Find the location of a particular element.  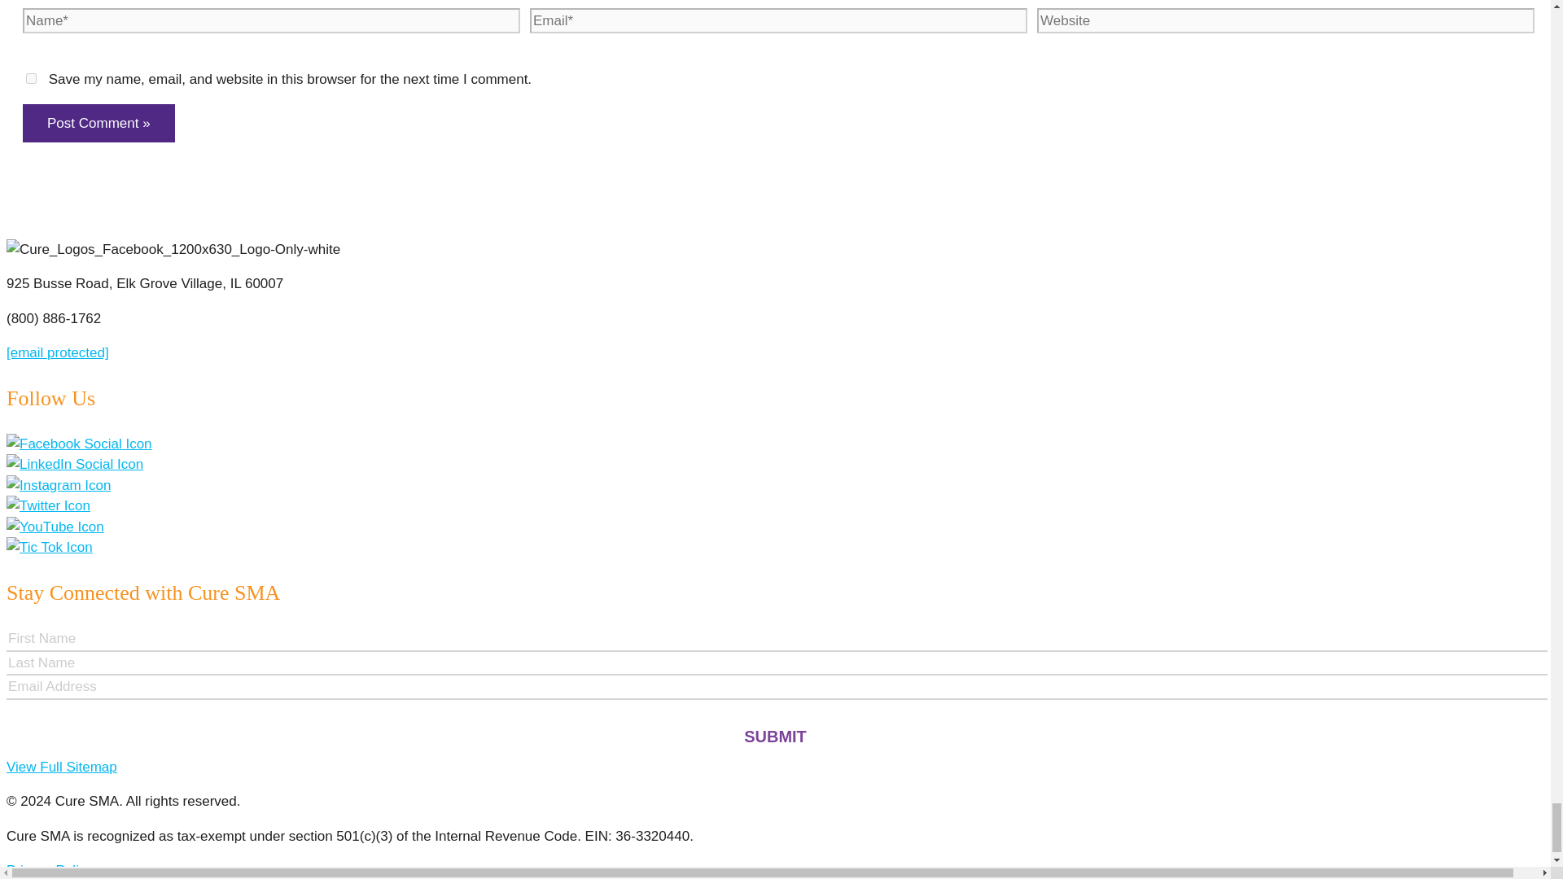

Submit is located at coordinates (775, 736).